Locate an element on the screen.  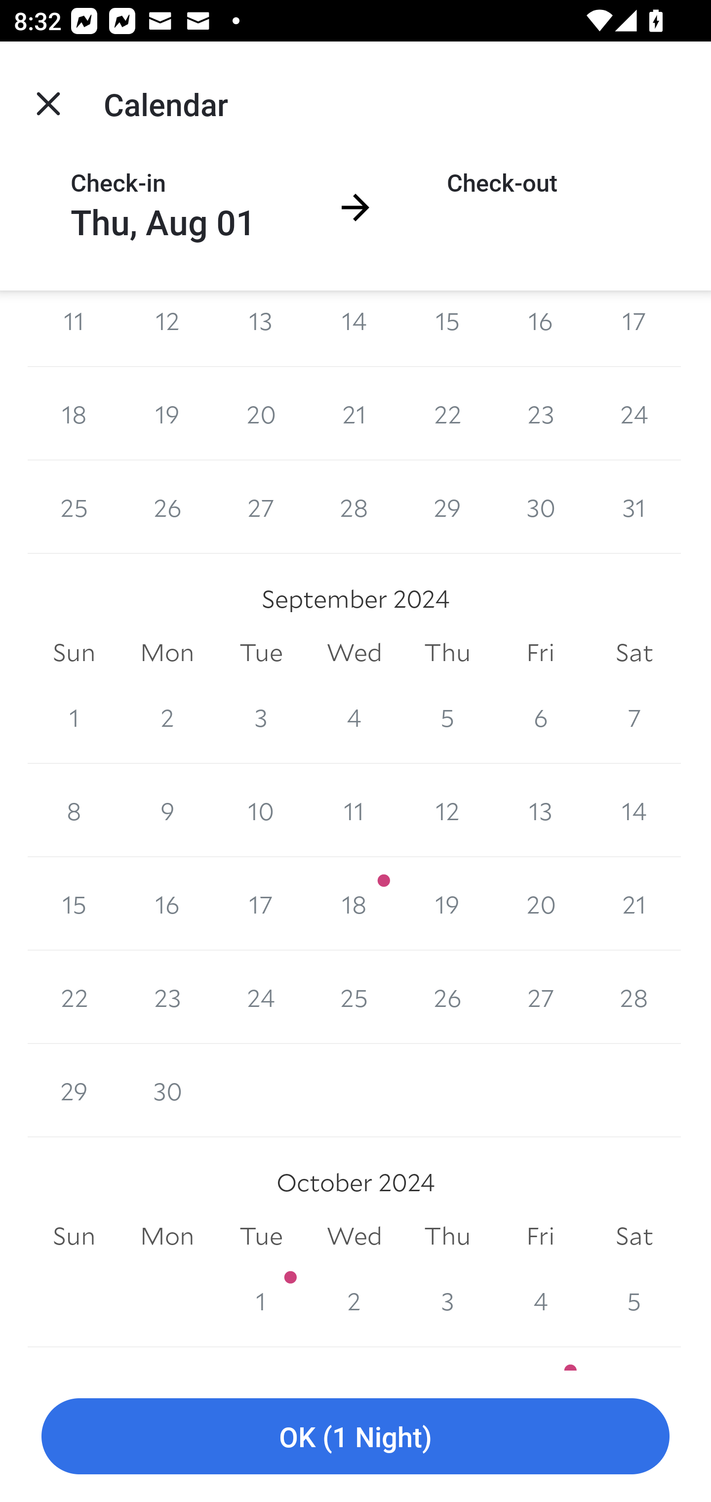
18 18 September 2024 is located at coordinates (355, 904).